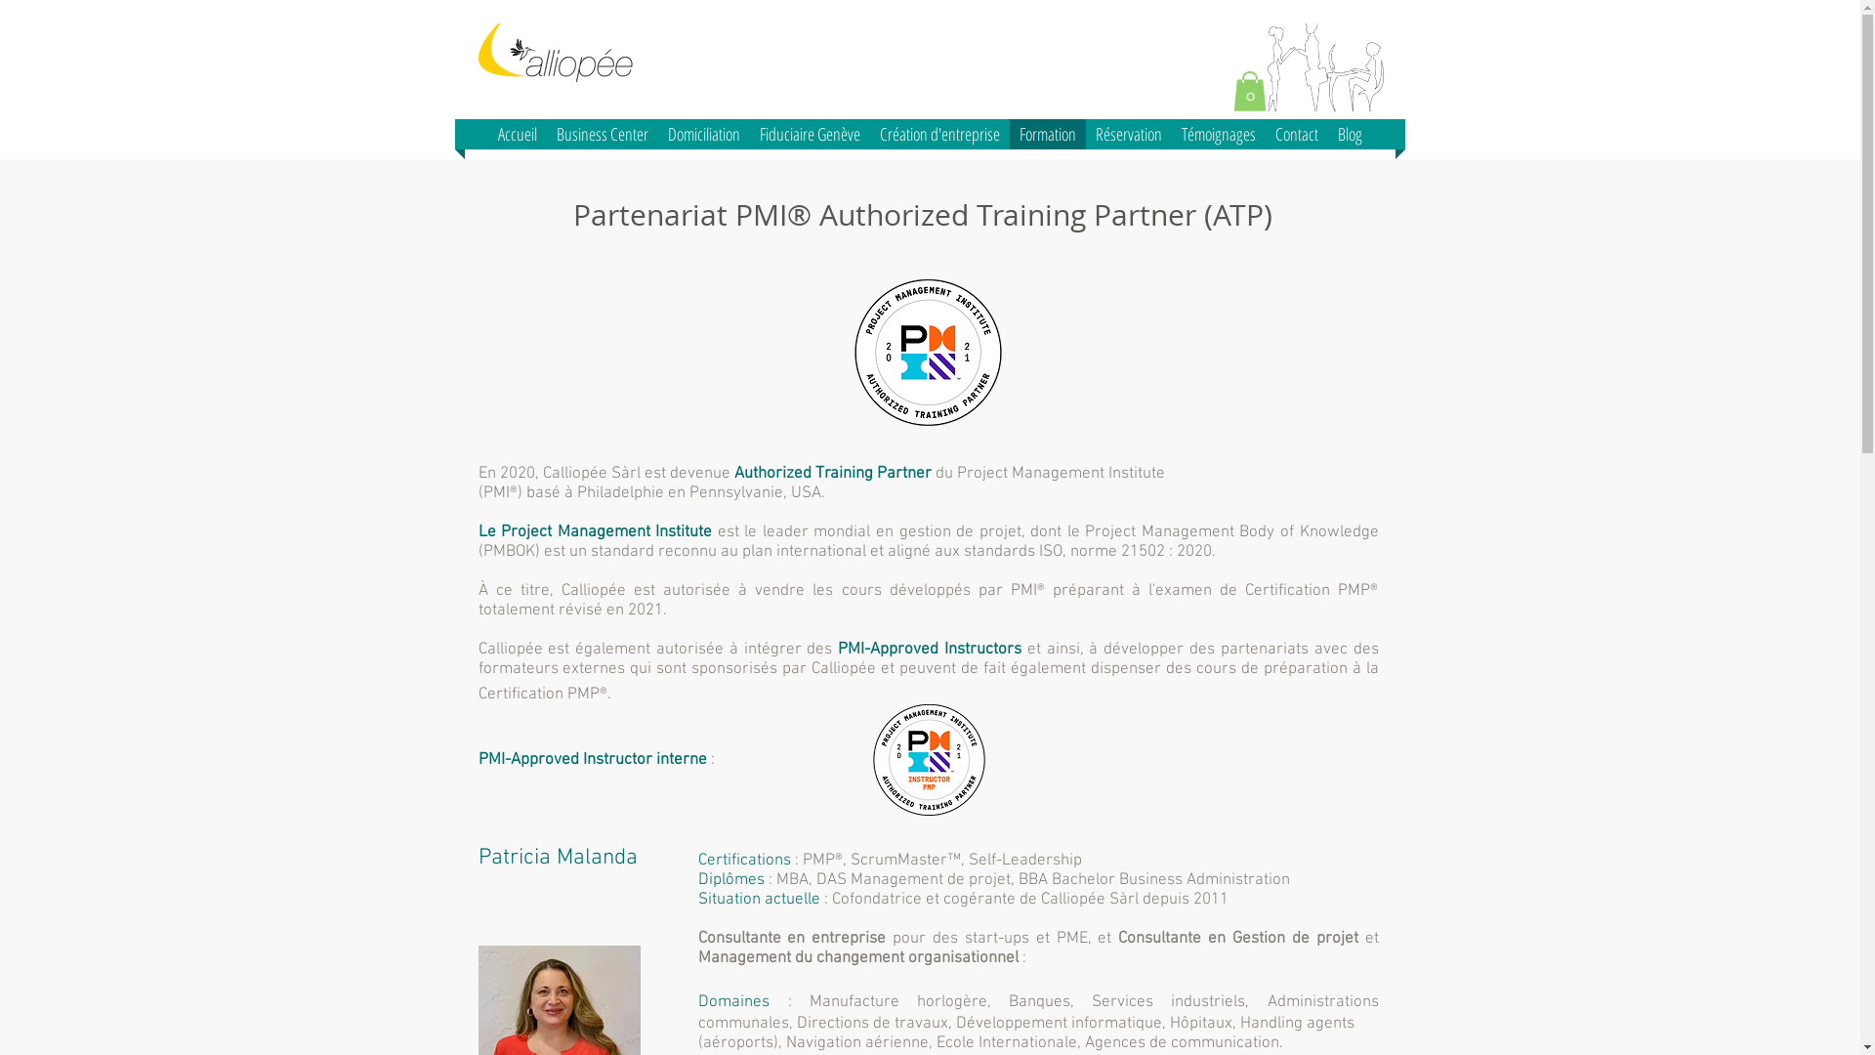  I want to click on Business Center, so click(603, 135).